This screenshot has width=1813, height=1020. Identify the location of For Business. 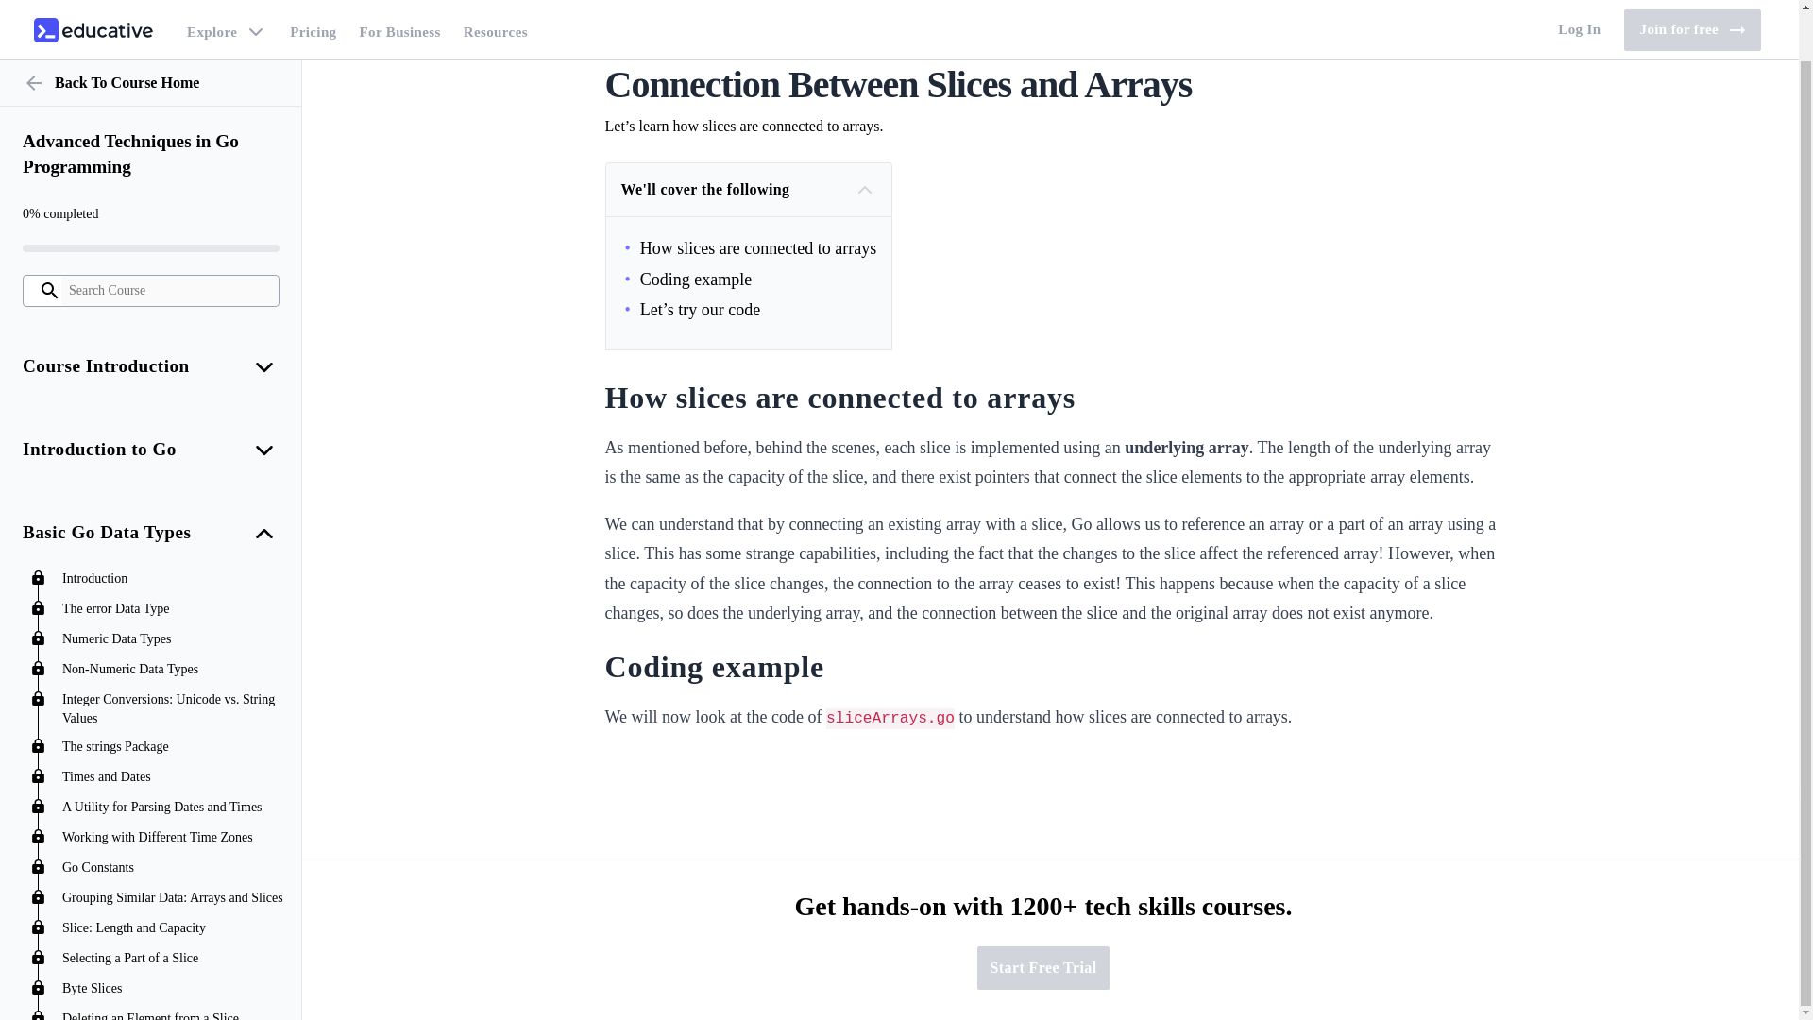
(399, 4).